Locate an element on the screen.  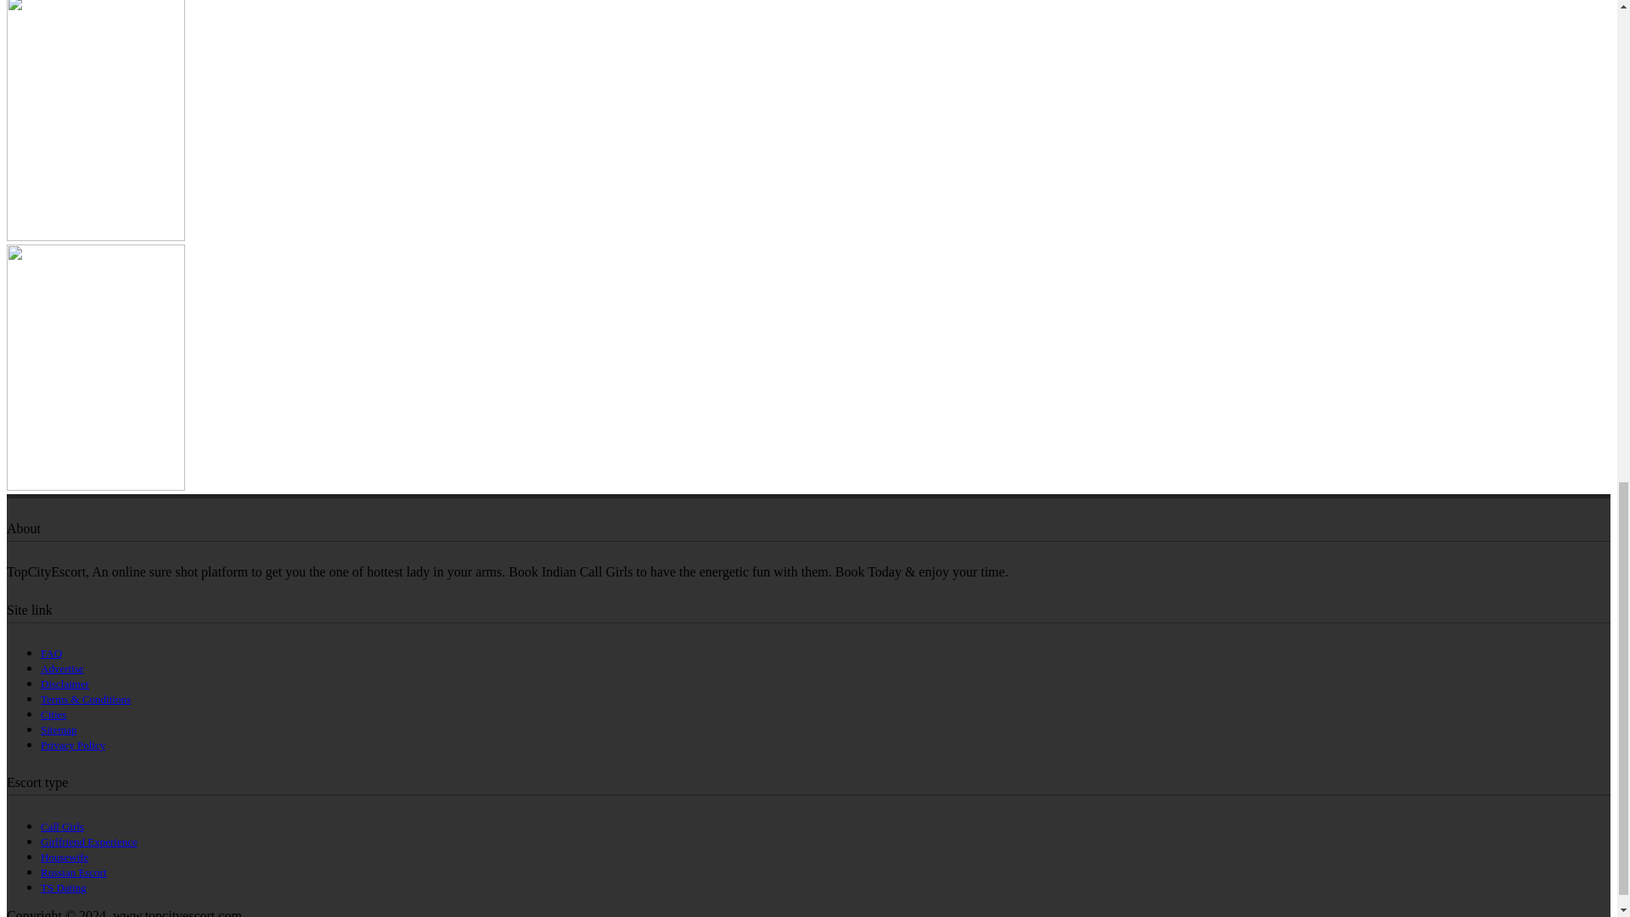
Sitemap is located at coordinates (59, 730).